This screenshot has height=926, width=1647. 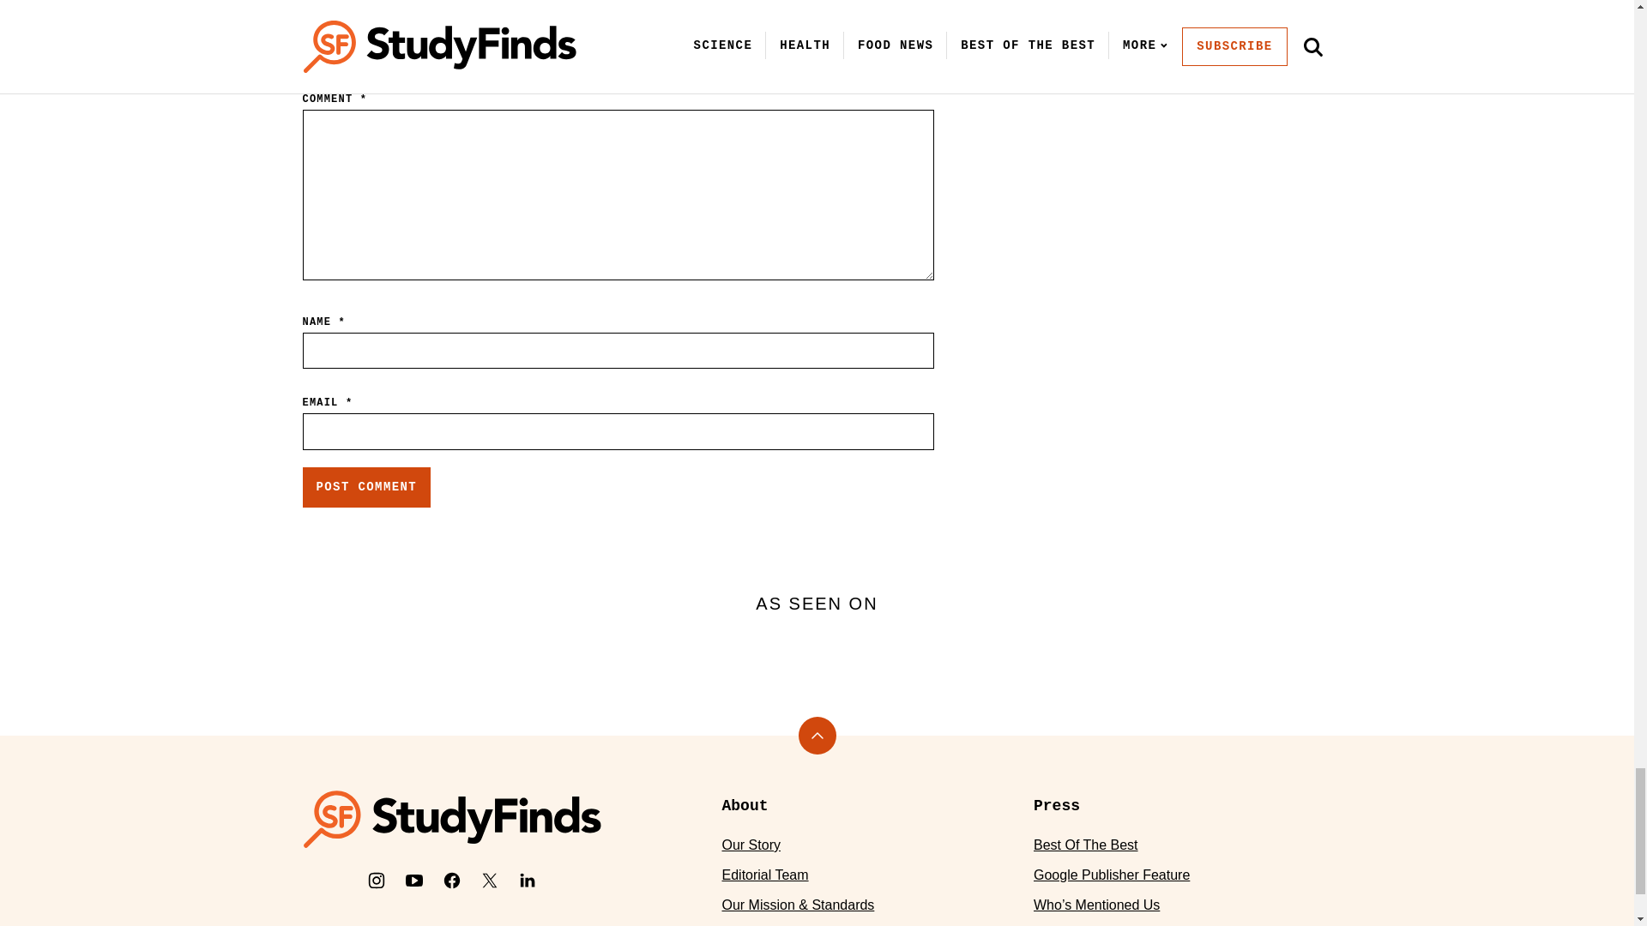 I want to click on Post Comment, so click(x=365, y=487).